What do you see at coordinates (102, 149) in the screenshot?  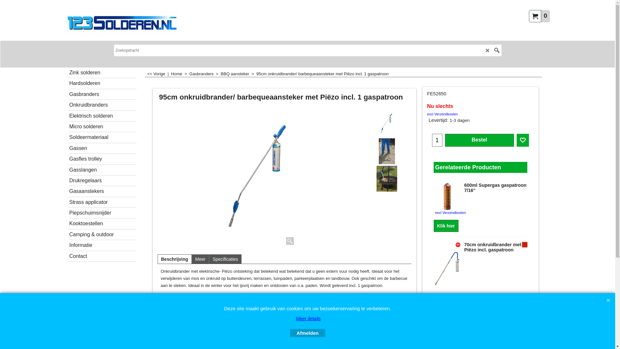 I see `Gassen` at bounding box center [102, 149].